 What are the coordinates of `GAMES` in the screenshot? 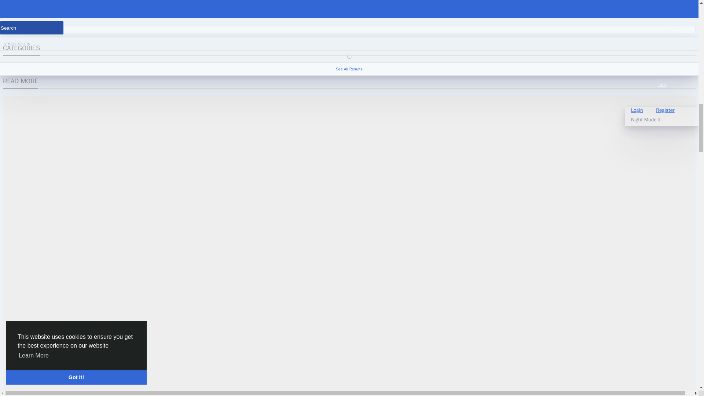 It's located at (211, 67).